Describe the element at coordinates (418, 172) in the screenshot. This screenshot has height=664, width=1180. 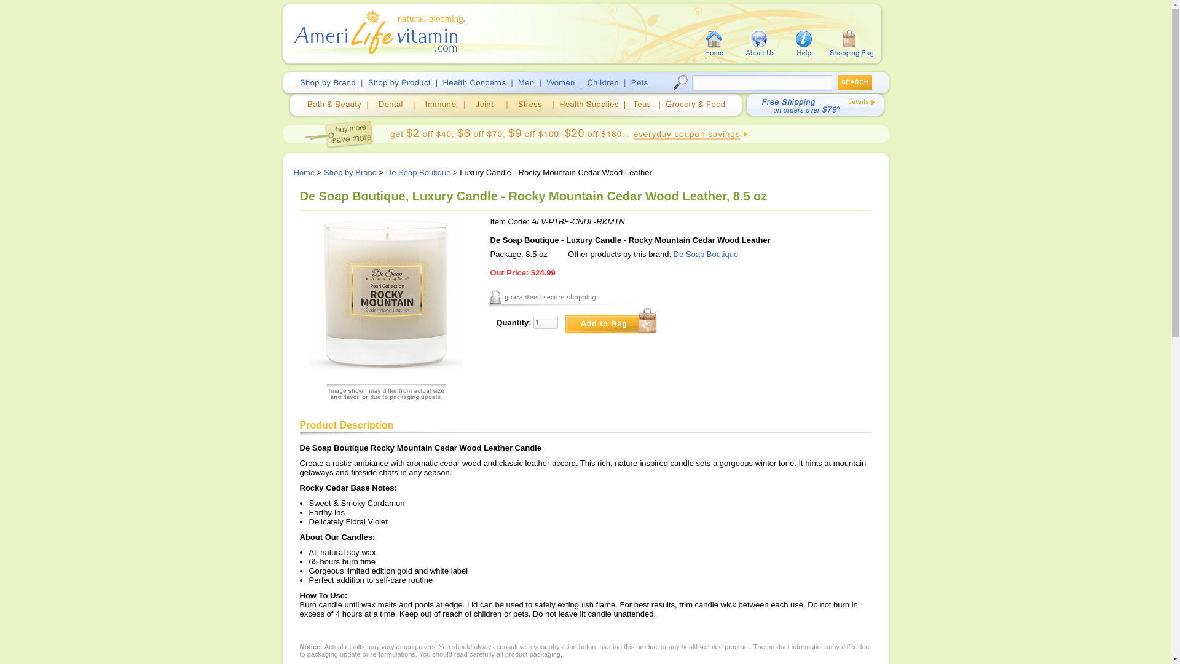
I see `De Soap Boutique` at that location.